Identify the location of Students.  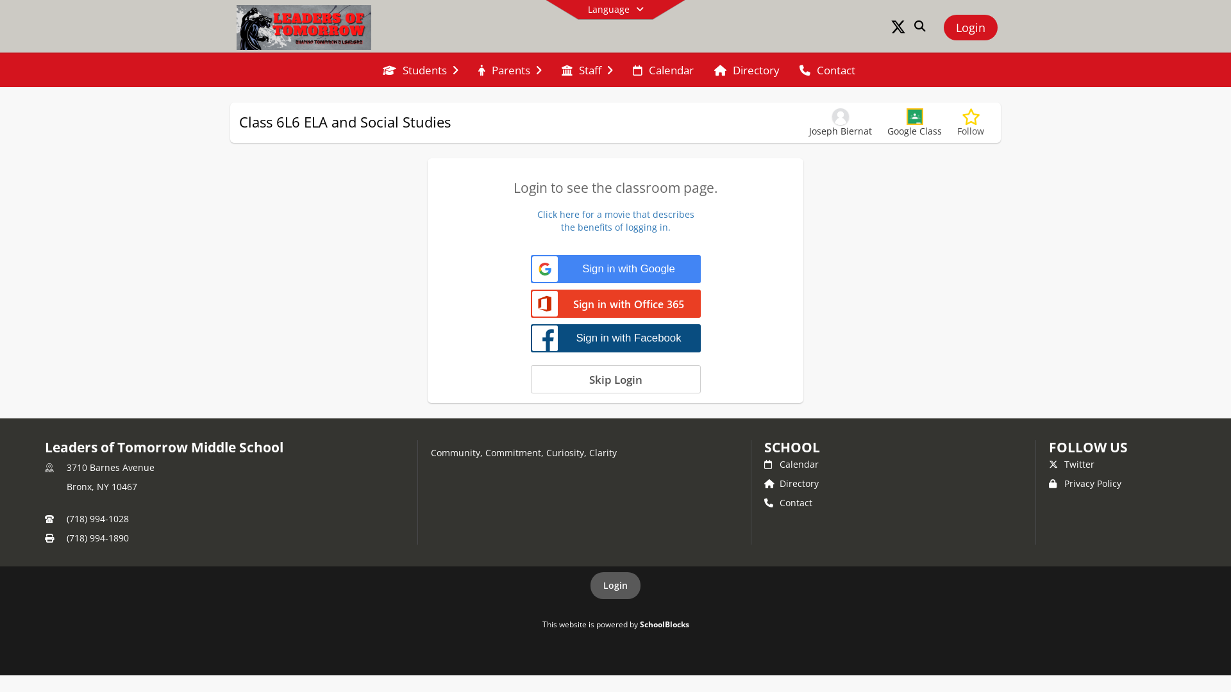
(421, 70).